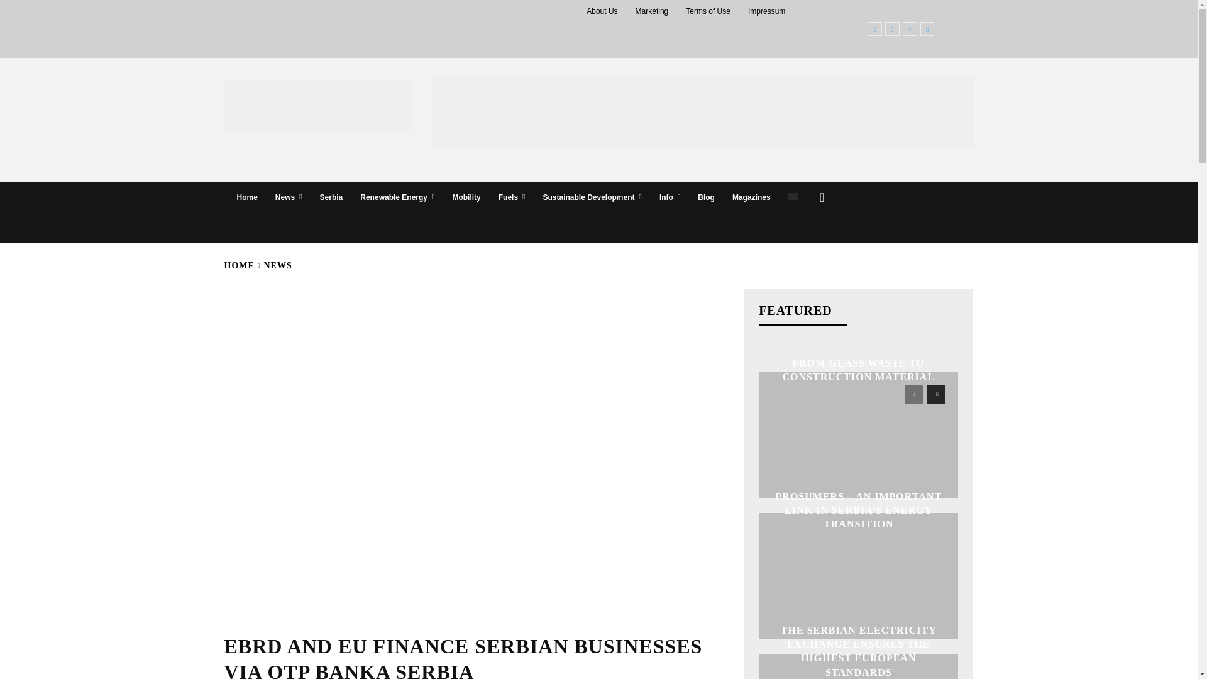  Describe the element at coordinates (875, 29) in the screenshot. I see `Facebook` at that location.